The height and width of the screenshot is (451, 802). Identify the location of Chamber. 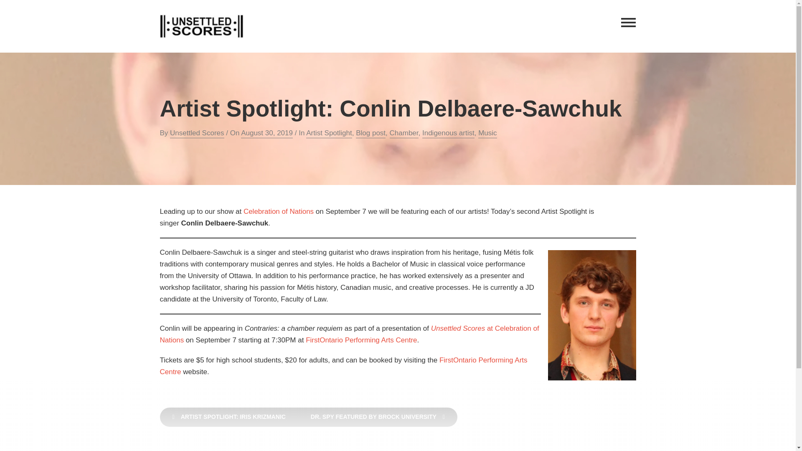
(404, 133).